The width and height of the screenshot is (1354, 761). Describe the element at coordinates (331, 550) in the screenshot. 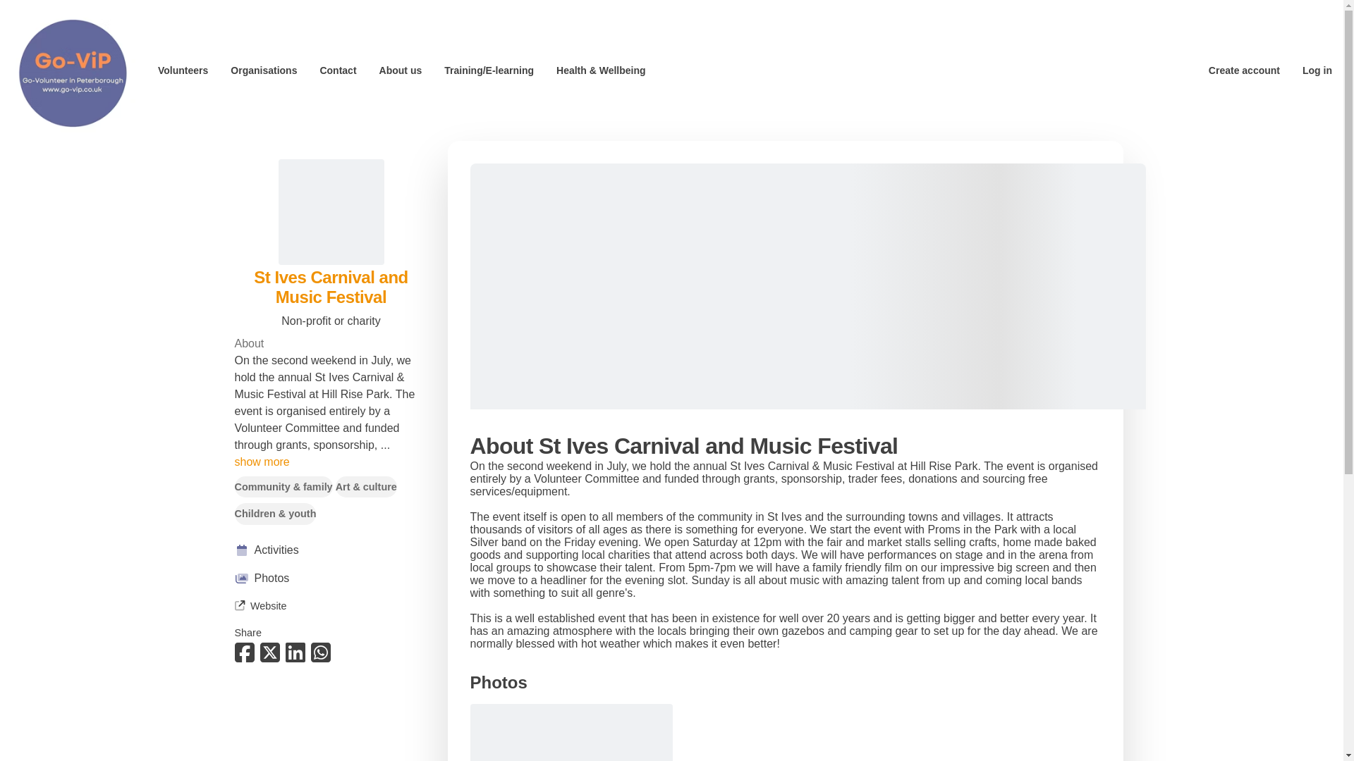

I see `Activities` at that location.